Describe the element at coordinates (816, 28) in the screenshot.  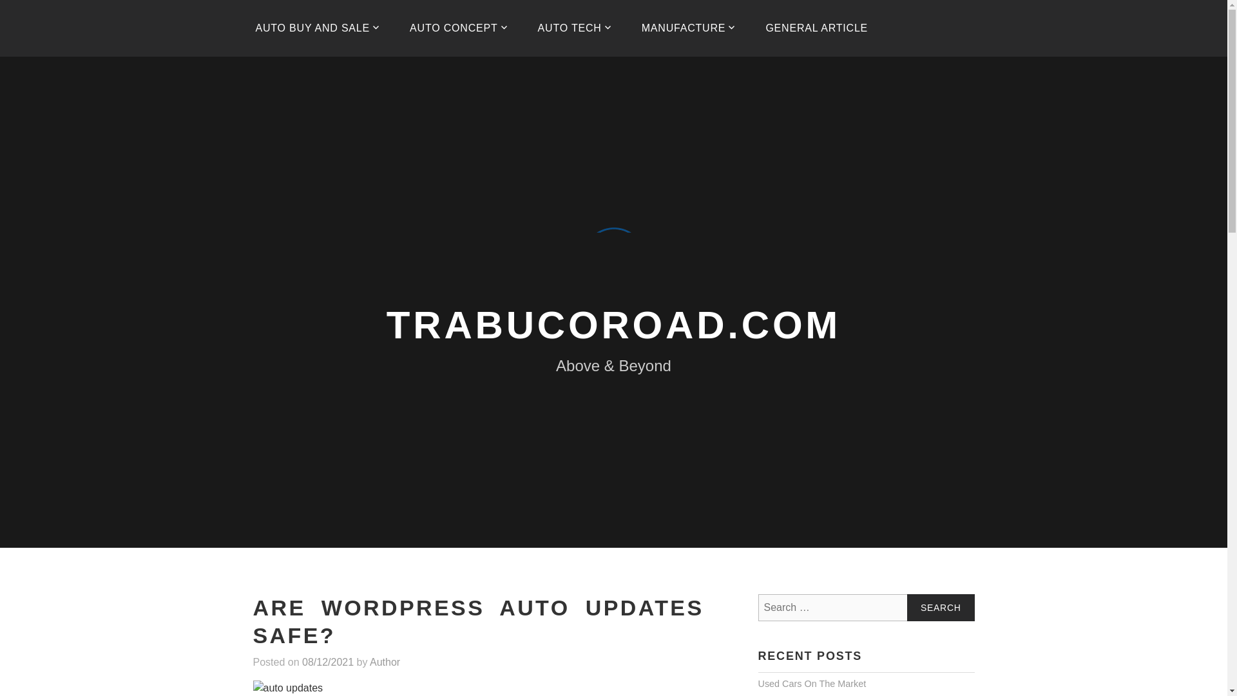
I see `GENERAL ARTICLE` at that location.